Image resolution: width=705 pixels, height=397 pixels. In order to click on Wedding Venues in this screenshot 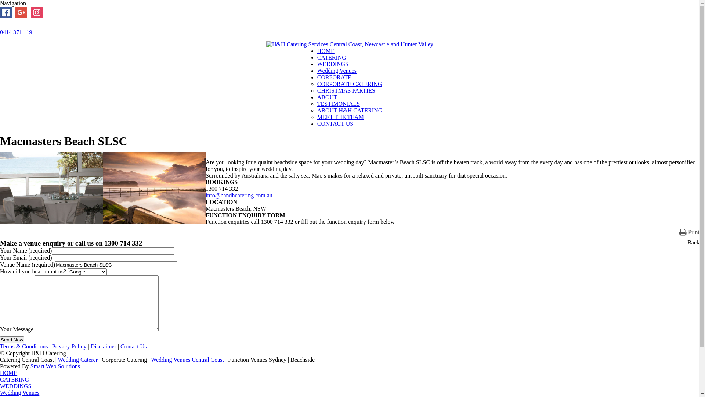, I will do `click(20, 393)`.